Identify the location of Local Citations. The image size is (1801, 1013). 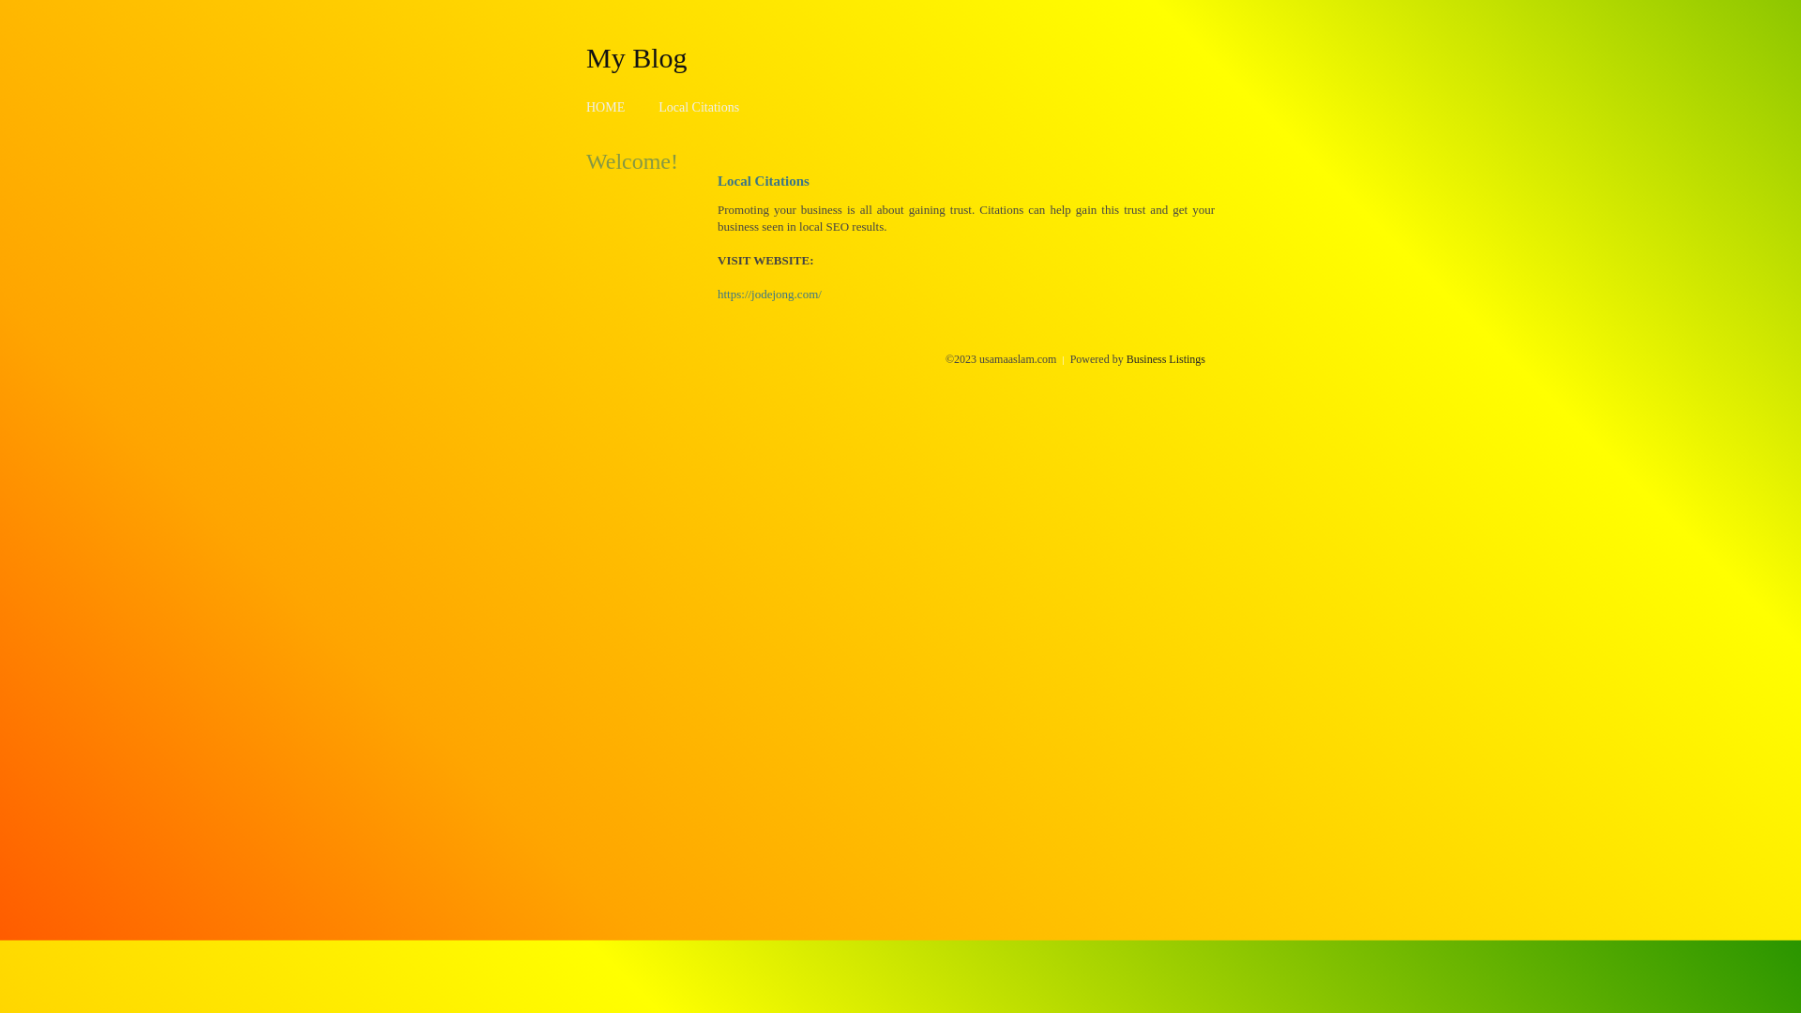
(699, 107).